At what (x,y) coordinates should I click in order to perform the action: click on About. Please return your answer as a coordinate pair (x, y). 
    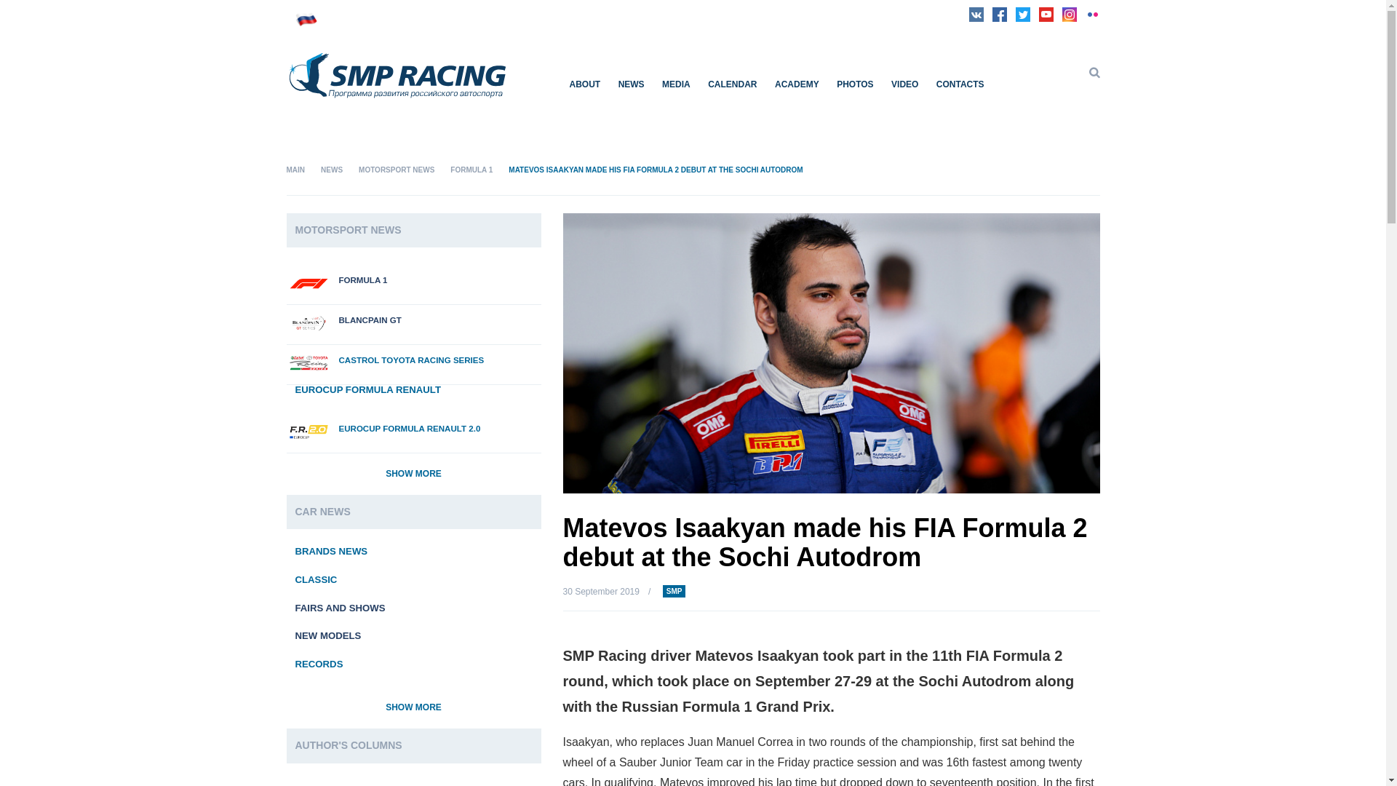
    Looking at the image, I should click on (578, 84).